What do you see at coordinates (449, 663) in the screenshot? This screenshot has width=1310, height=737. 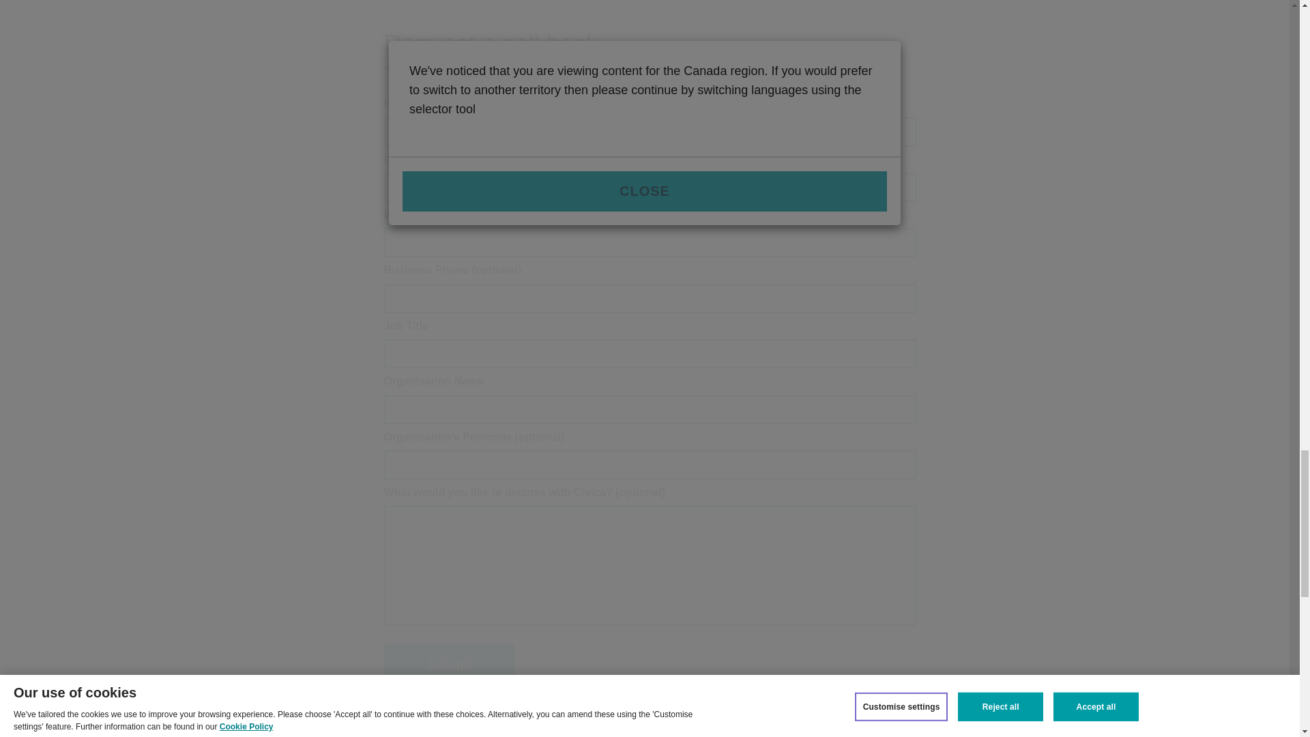 I see `Submit` at bounding box center [449, 663].